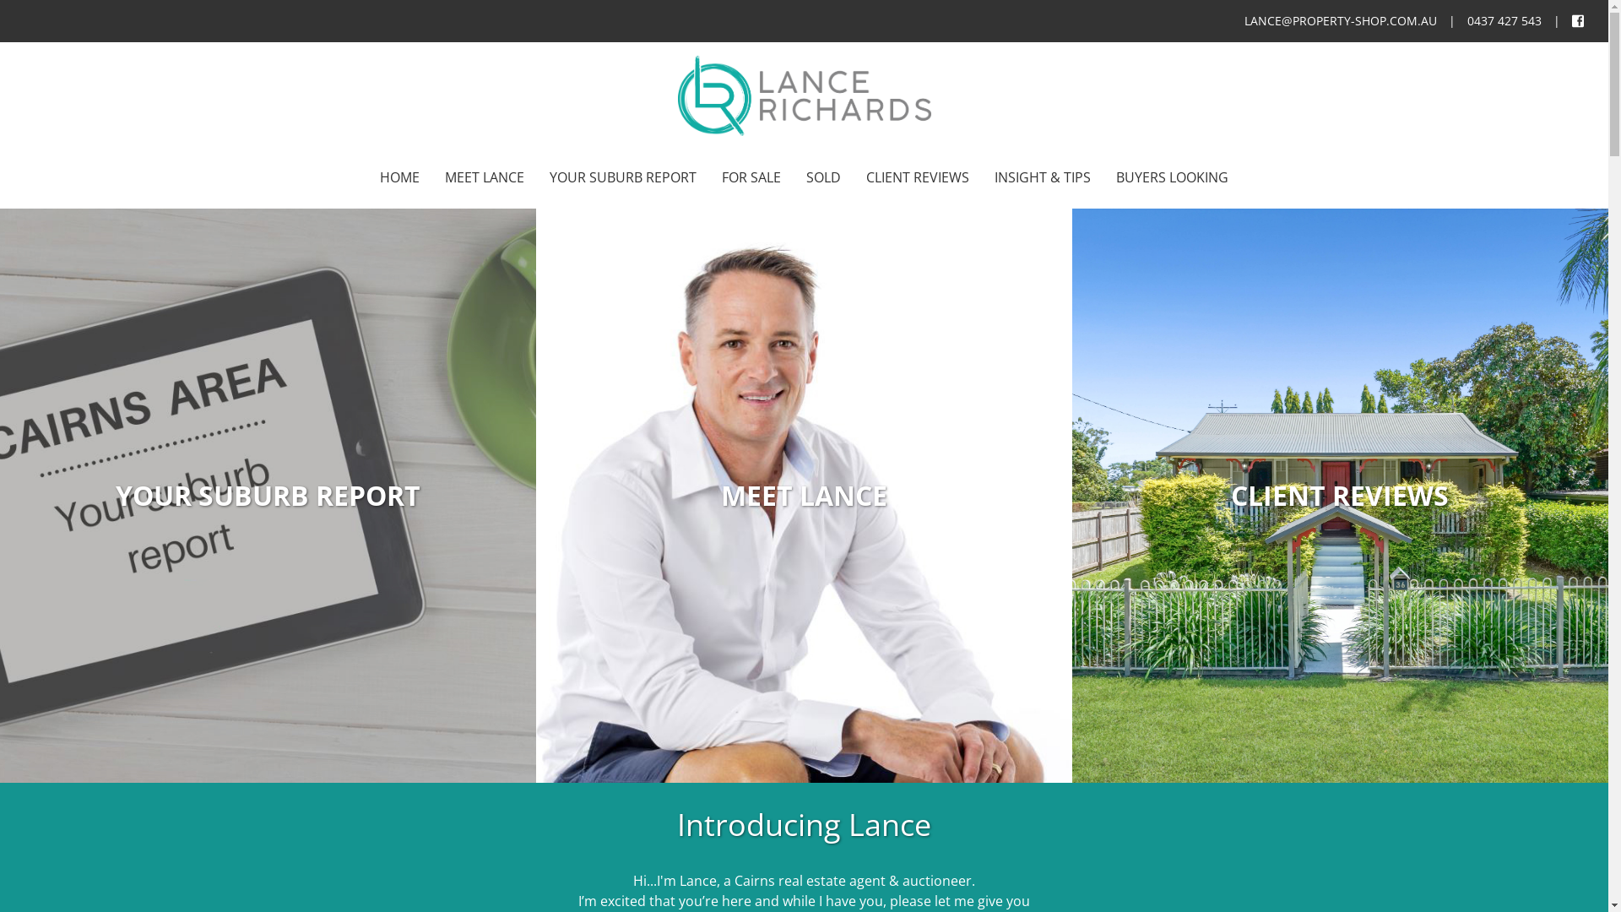 The image size is (1621, 912). I want to click on INSIGHT & TIPS, so click(1043, 179).